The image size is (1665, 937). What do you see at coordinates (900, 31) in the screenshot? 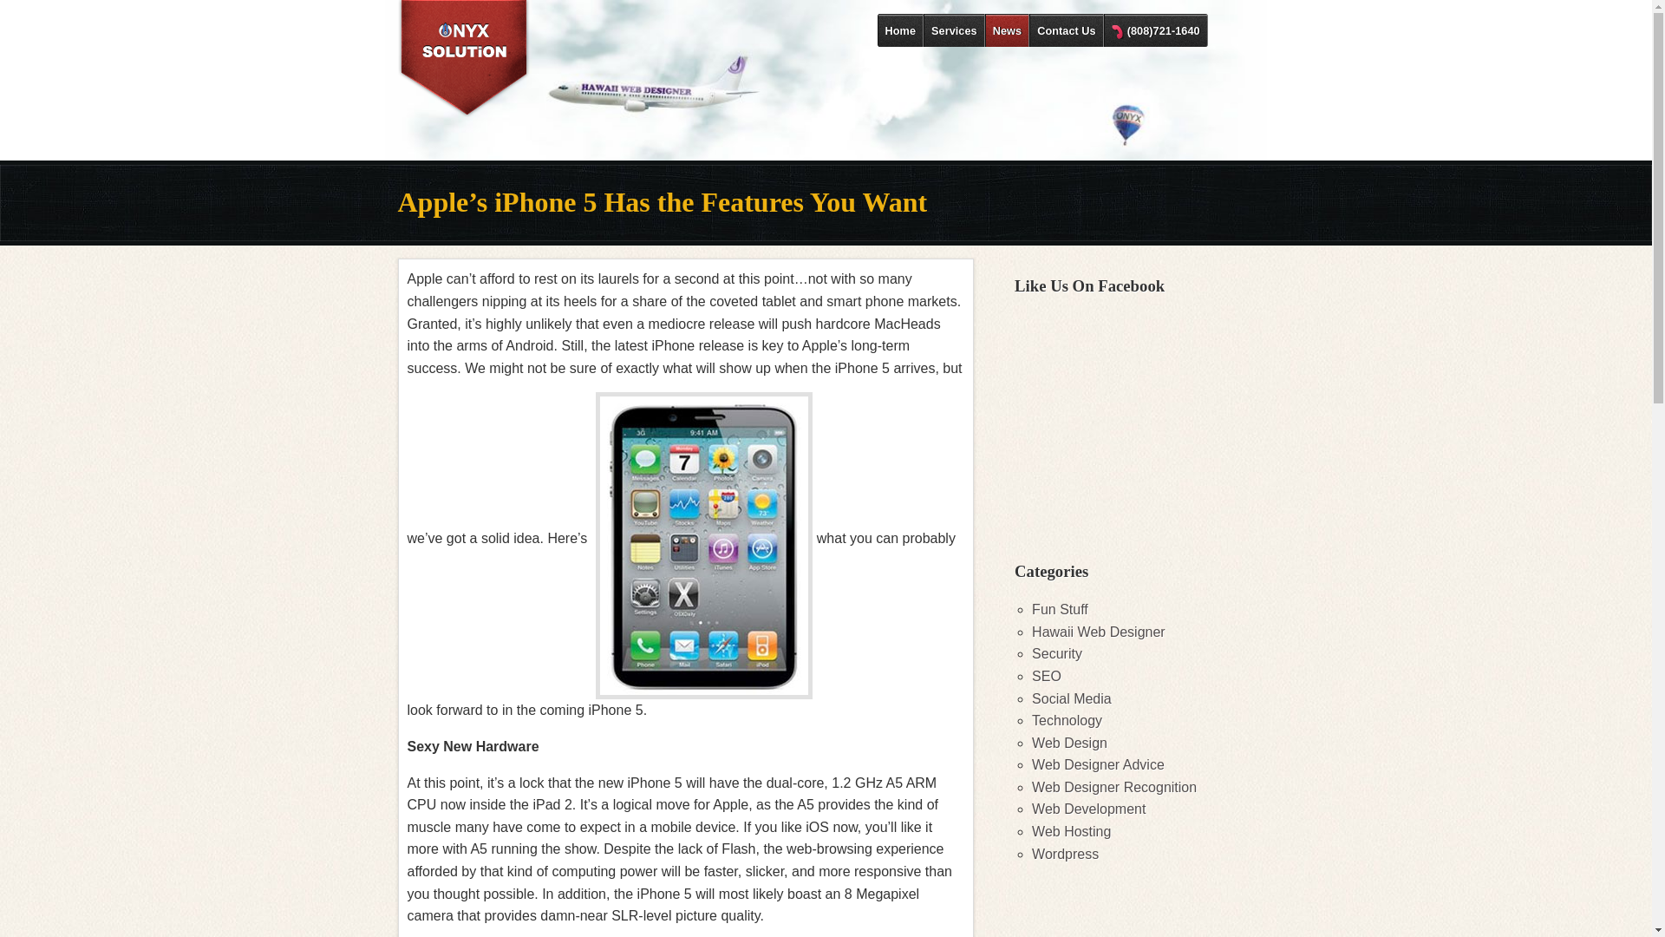
I see `Home` at bounding box center [900, 31].